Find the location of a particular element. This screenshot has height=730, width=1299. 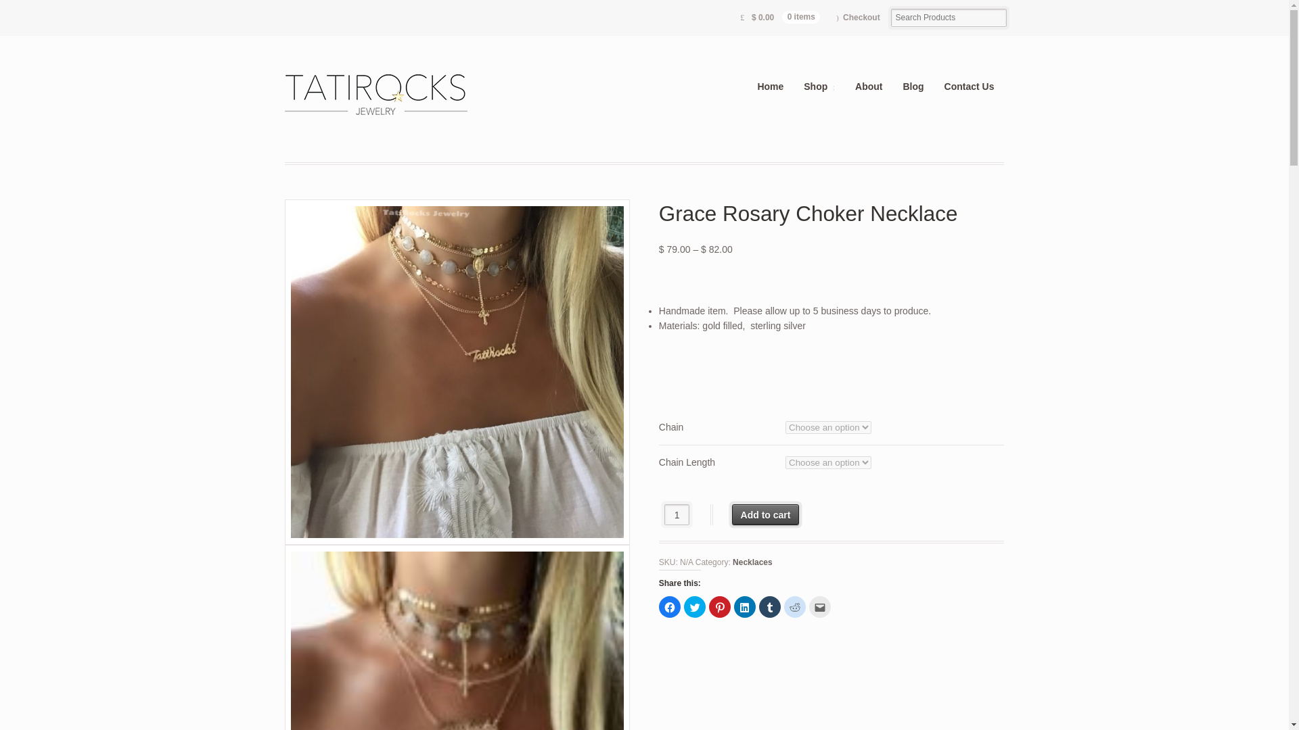

Search is located at coordinates (58, 9).